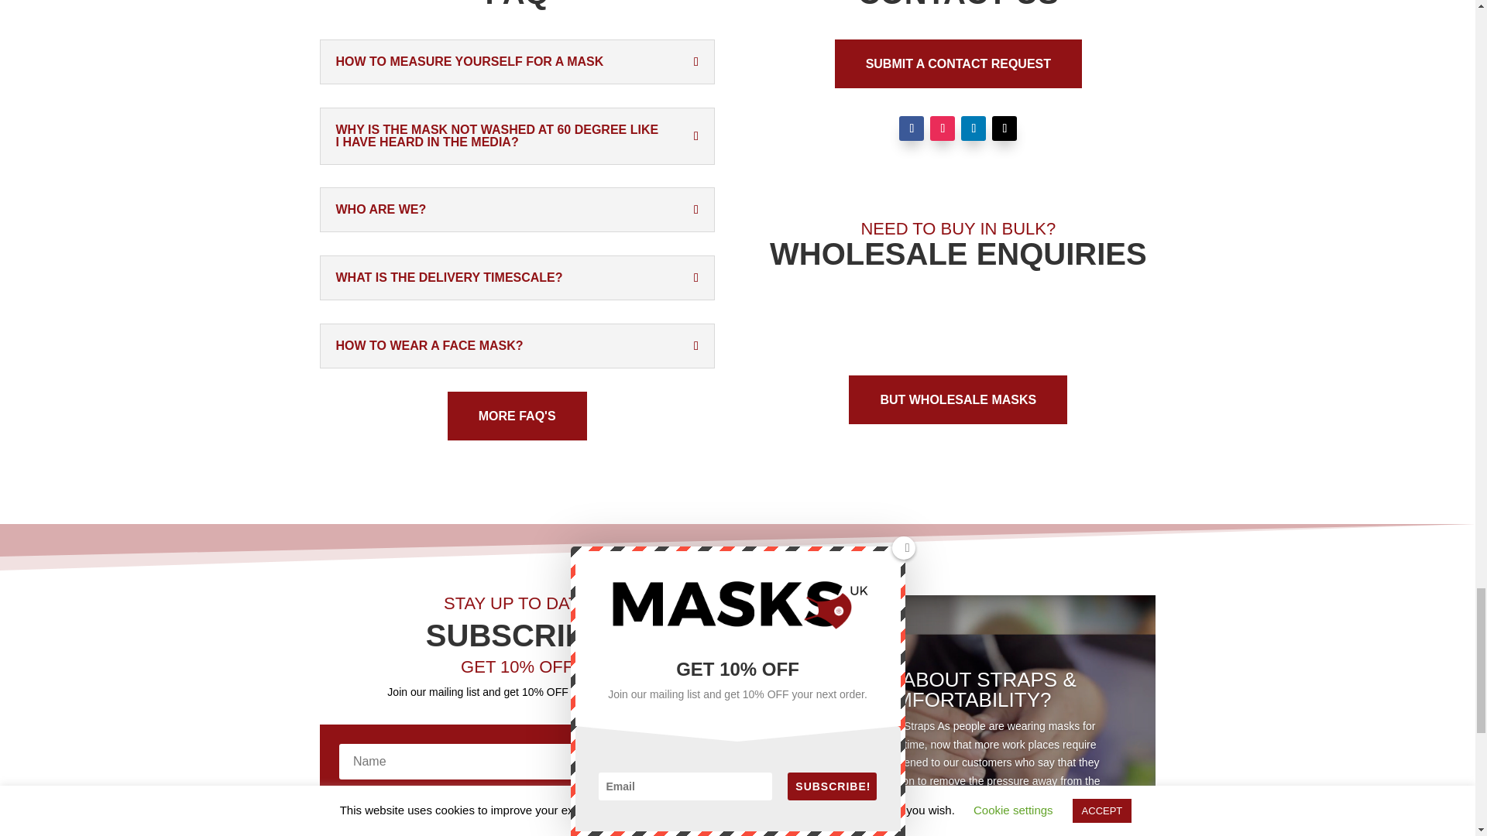 This screenshot has width=1487, height=836. I want to click on MORE FAQ'S, so click(517, 416).